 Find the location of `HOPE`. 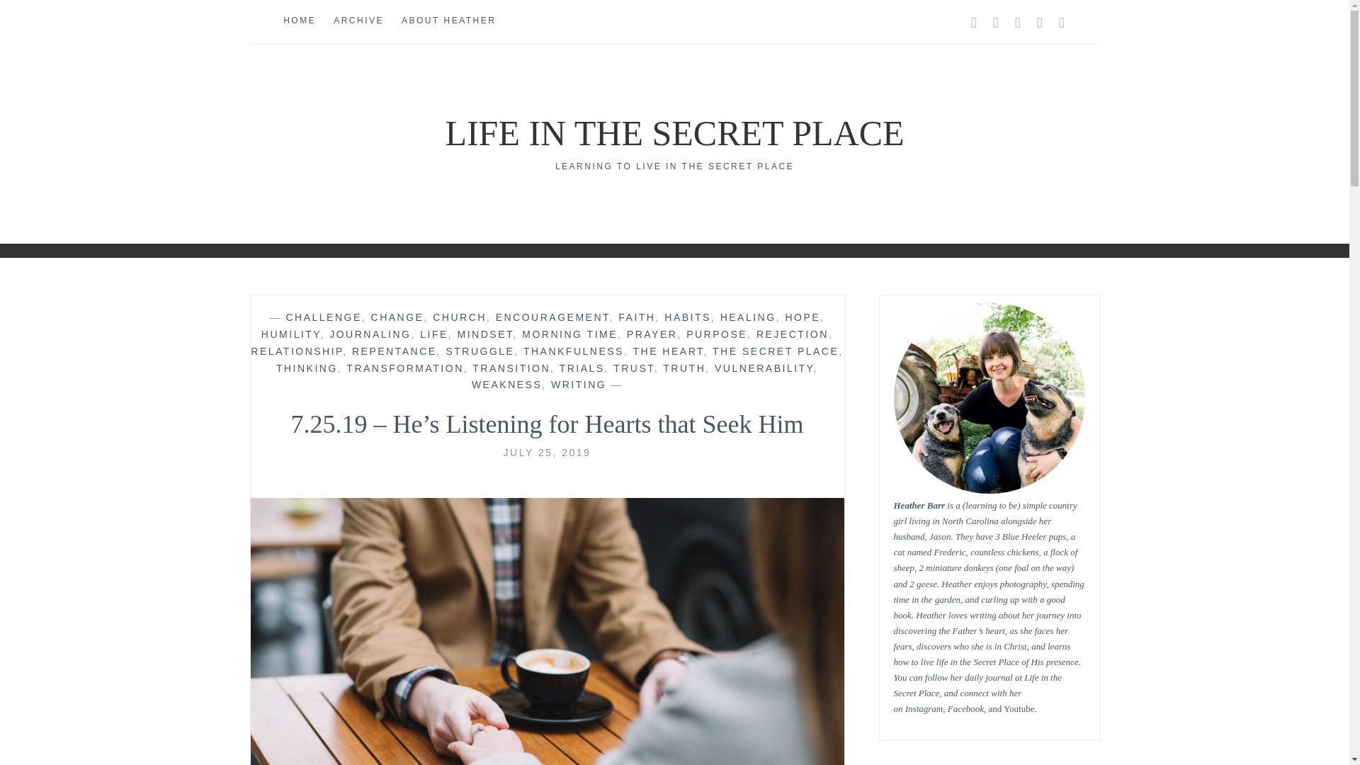

HOPE is located at coordinates (802, 317).